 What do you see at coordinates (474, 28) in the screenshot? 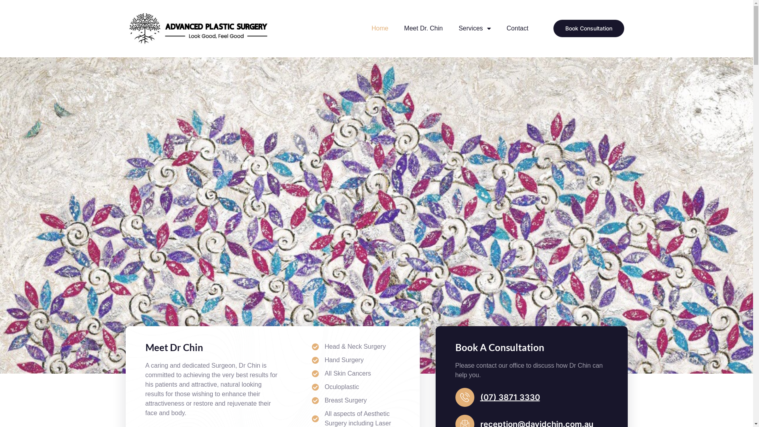
I see `Services` at bounding box center [474, 28].